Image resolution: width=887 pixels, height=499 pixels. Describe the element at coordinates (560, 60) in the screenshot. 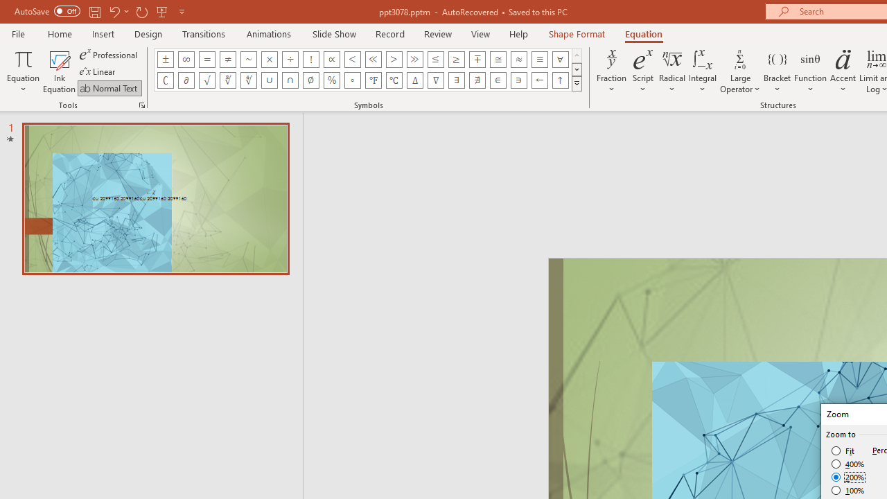

I see `Equation Symbol For All` at that location.